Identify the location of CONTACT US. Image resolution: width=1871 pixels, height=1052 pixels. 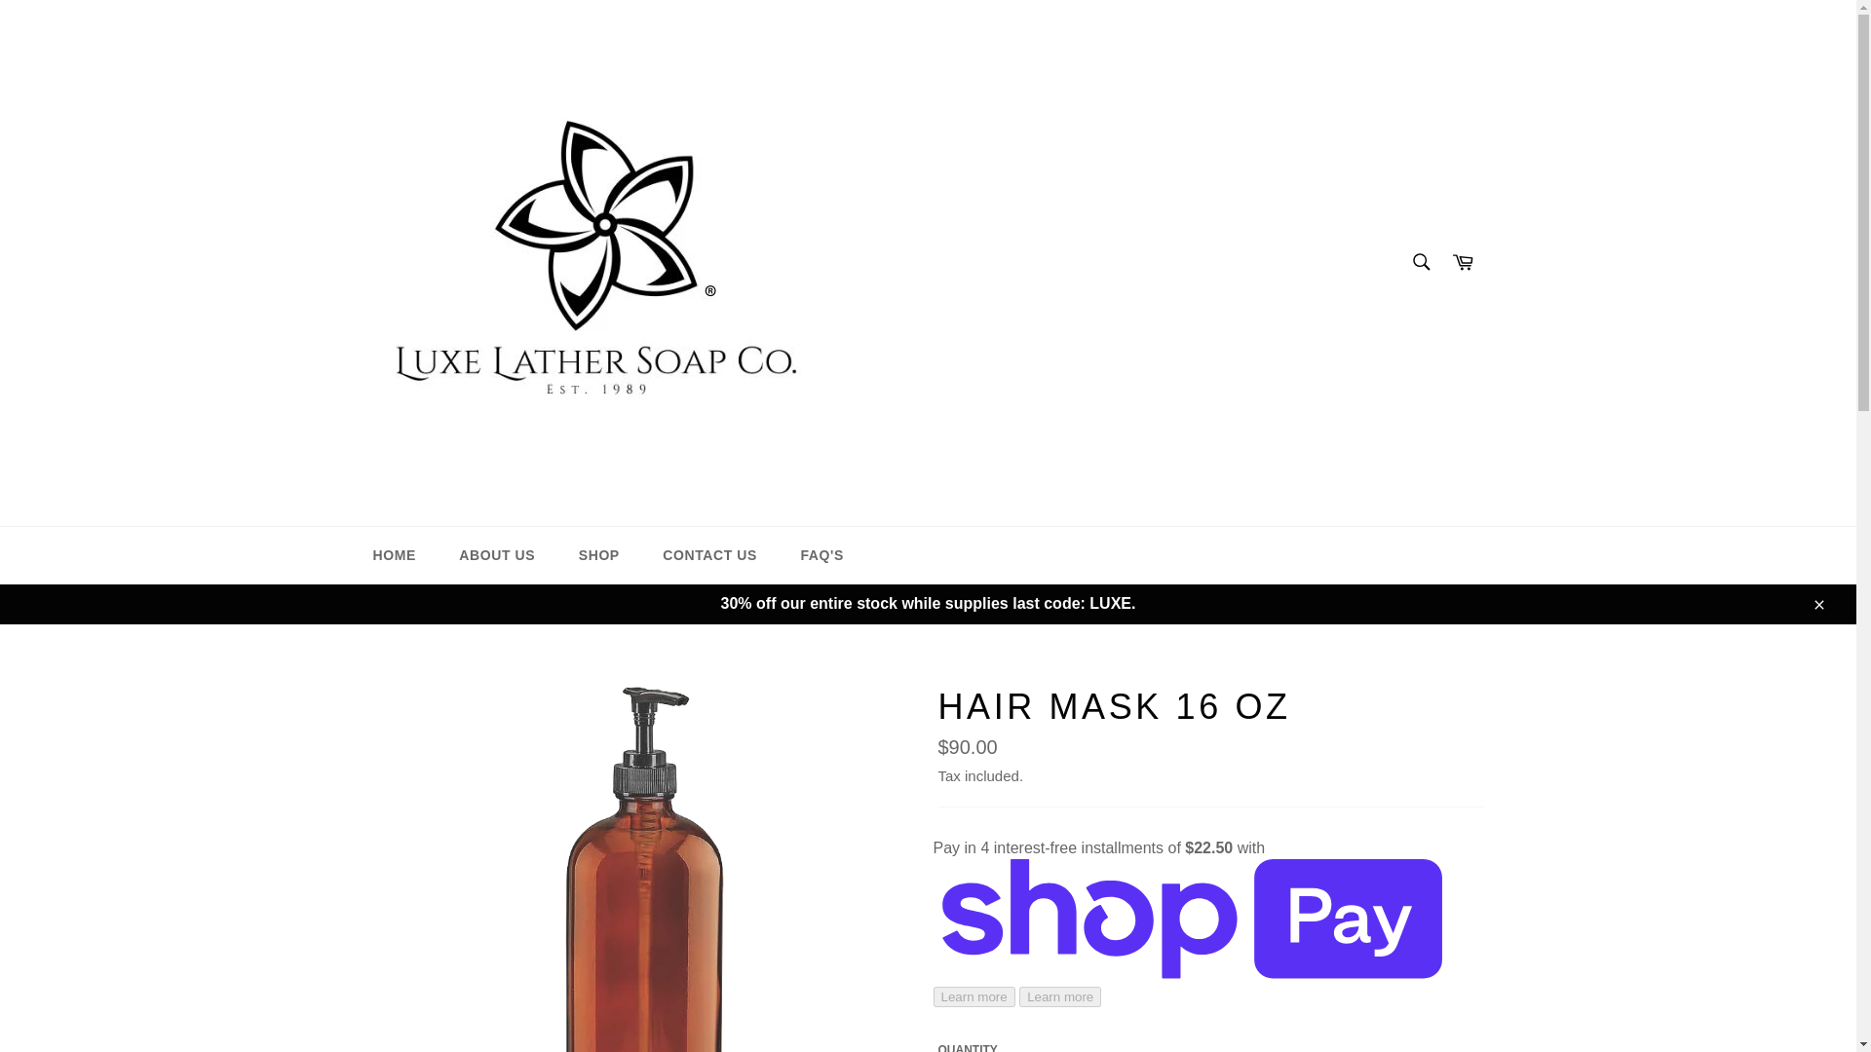
(709, 555).